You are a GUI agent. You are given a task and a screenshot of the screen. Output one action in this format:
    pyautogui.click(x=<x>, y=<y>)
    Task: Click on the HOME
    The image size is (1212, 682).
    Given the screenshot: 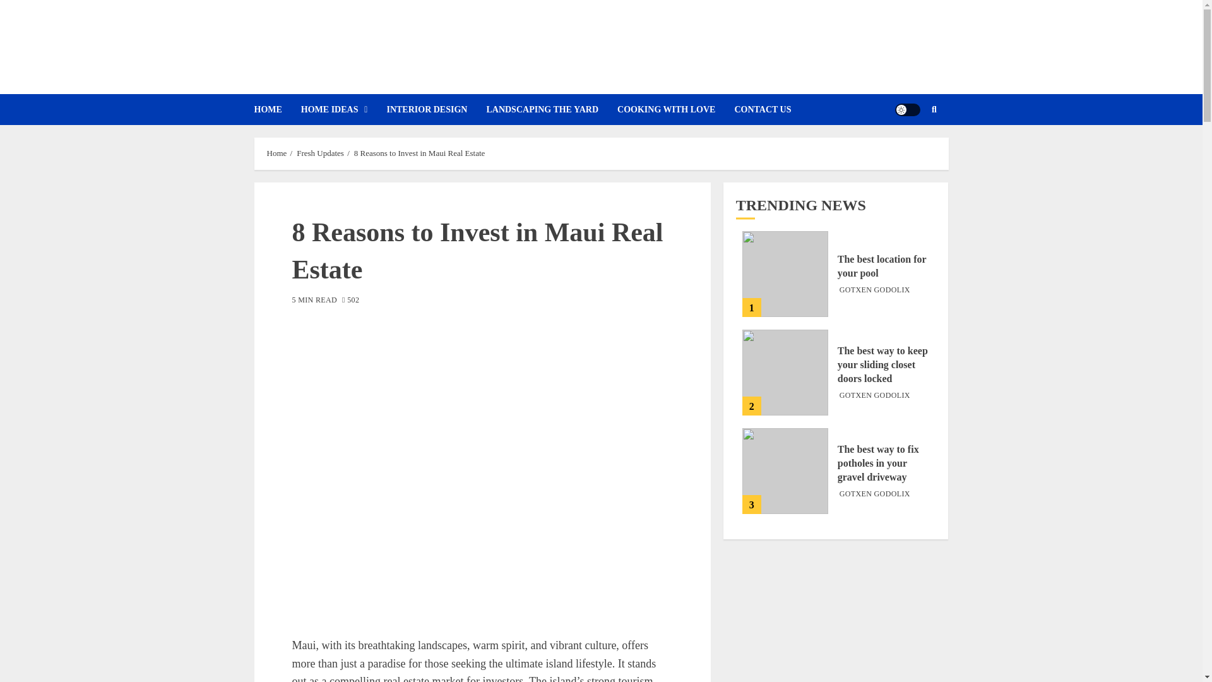 What is the action you would take?
    pyautogui.click(x=276, y=109)
    